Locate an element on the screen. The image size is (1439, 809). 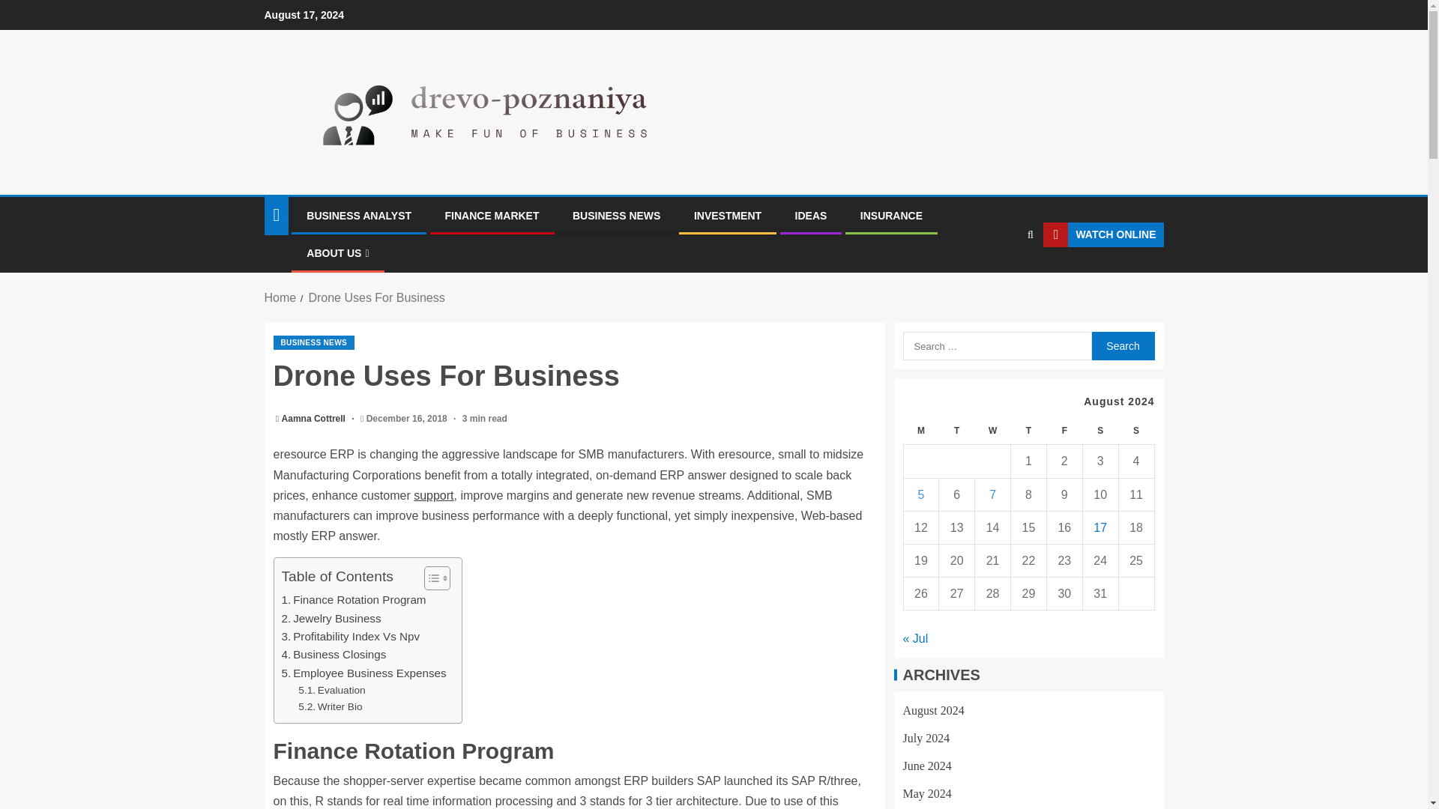
Employee Business Expenses is located at coordinates (364, 673).